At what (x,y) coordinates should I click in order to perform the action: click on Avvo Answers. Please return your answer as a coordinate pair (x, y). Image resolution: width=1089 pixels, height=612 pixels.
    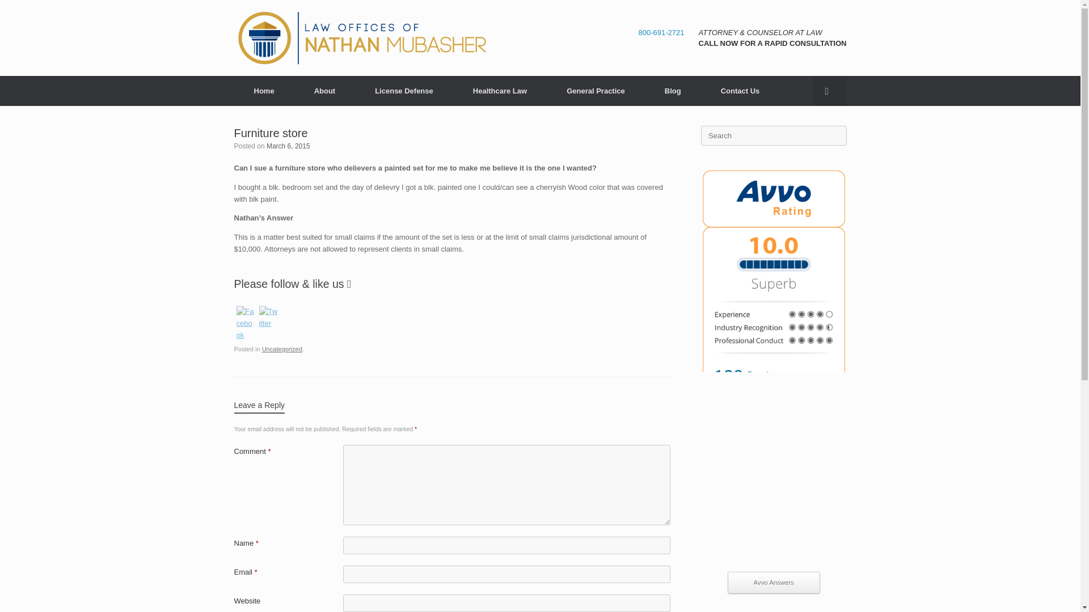
    Looking at the image, I should click on (774, 583).